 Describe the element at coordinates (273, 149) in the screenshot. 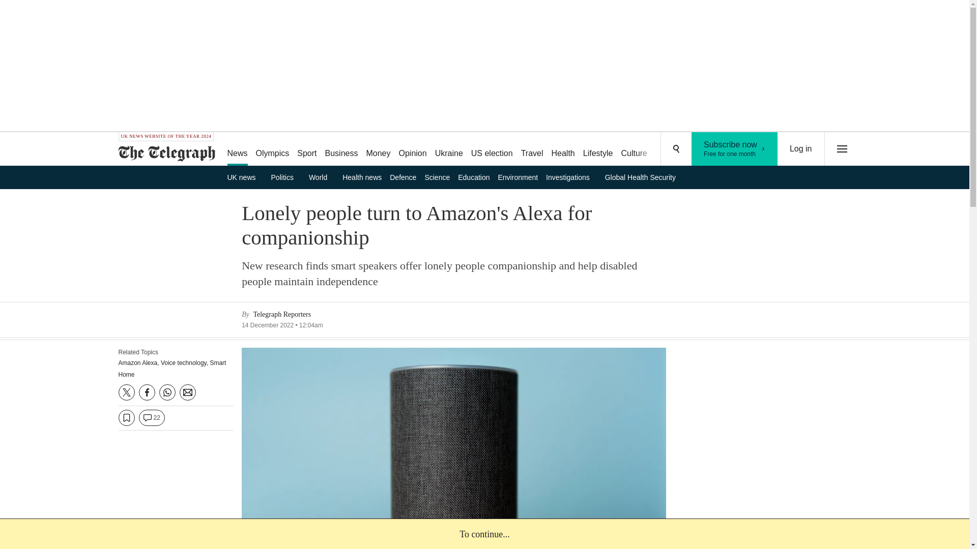

I see `UK news` at that location.